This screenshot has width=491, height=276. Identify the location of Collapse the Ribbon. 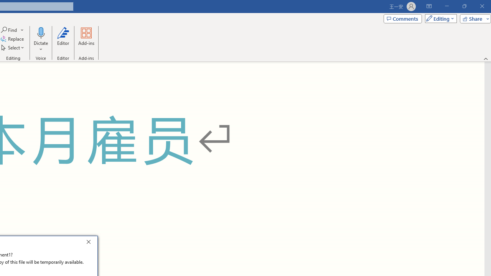
(486, 58).